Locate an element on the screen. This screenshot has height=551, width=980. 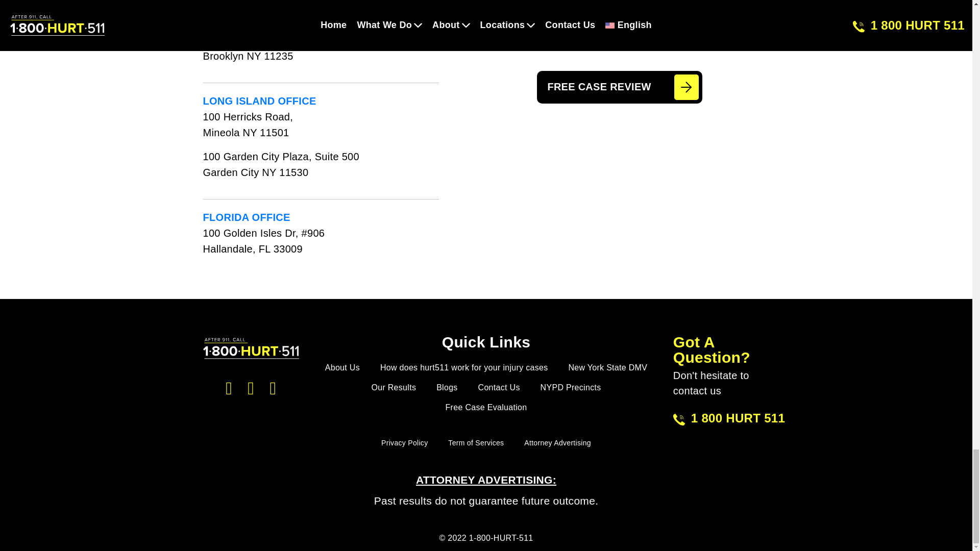
Free Case Review is located at coordinates (619, 87).